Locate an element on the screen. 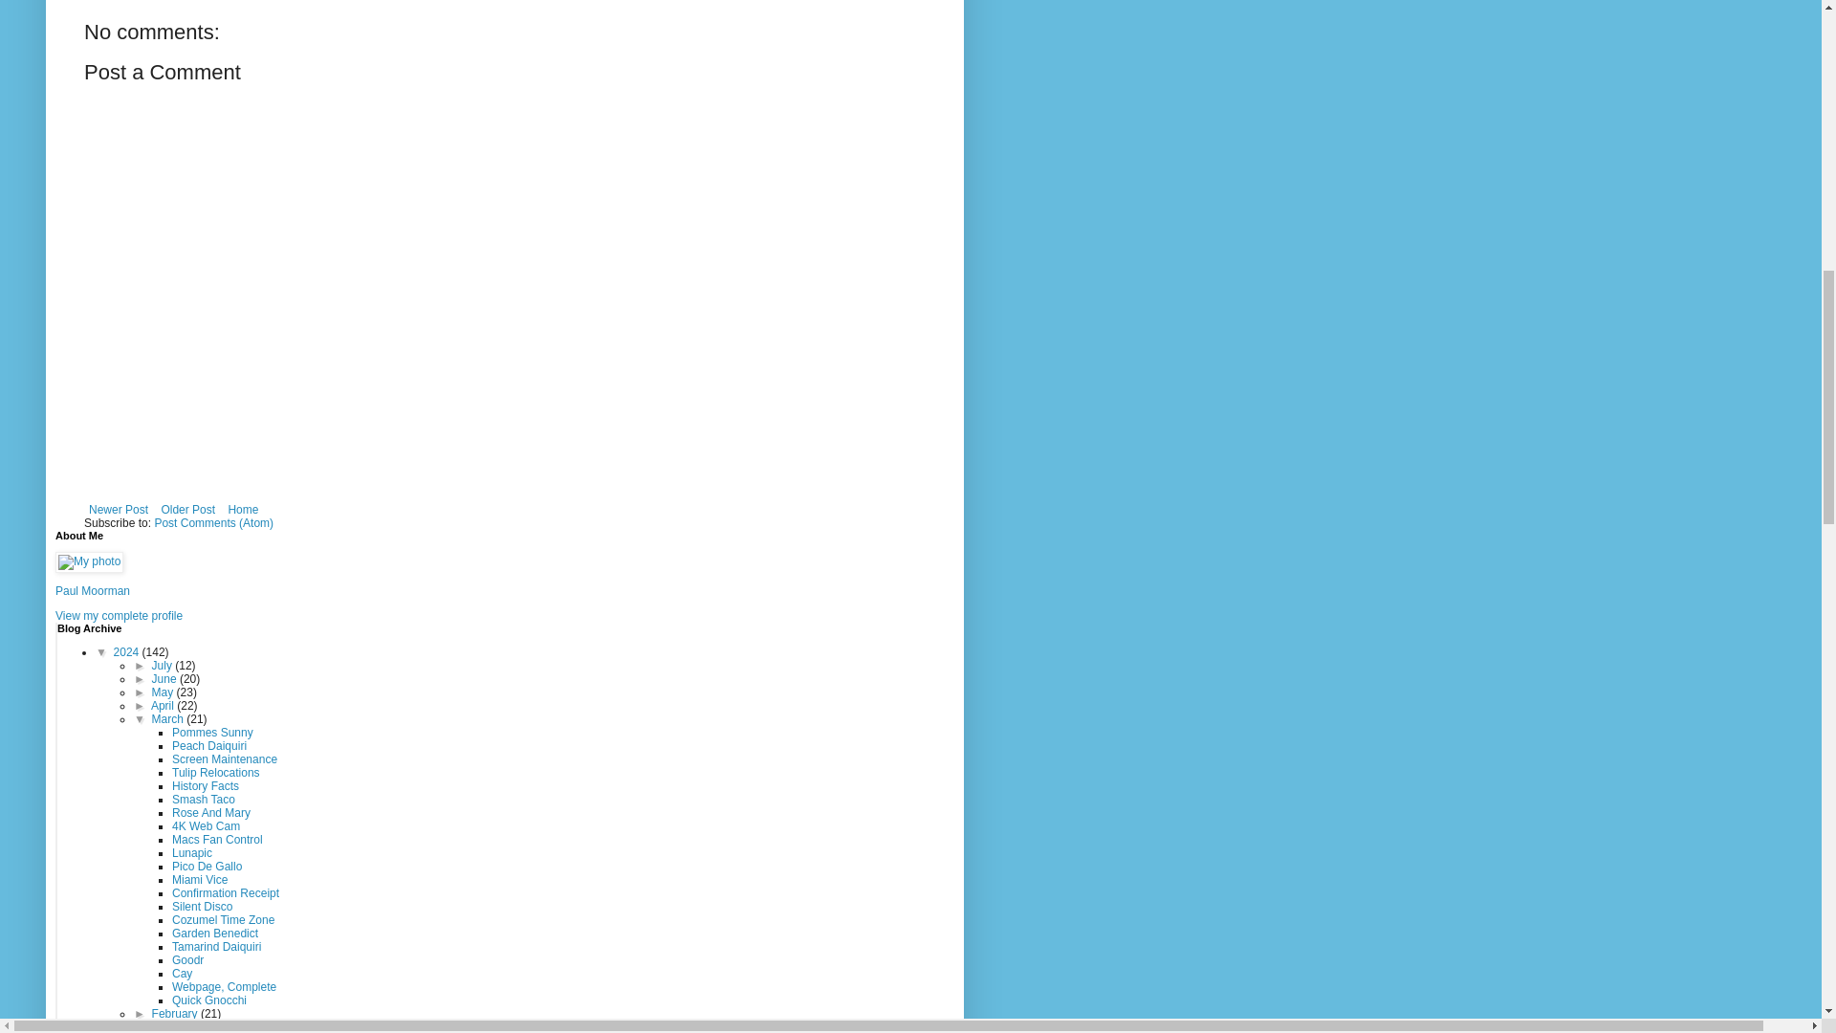 The image size is (1836, 1033). Paul Moorman is located at coordinates (92, 591).